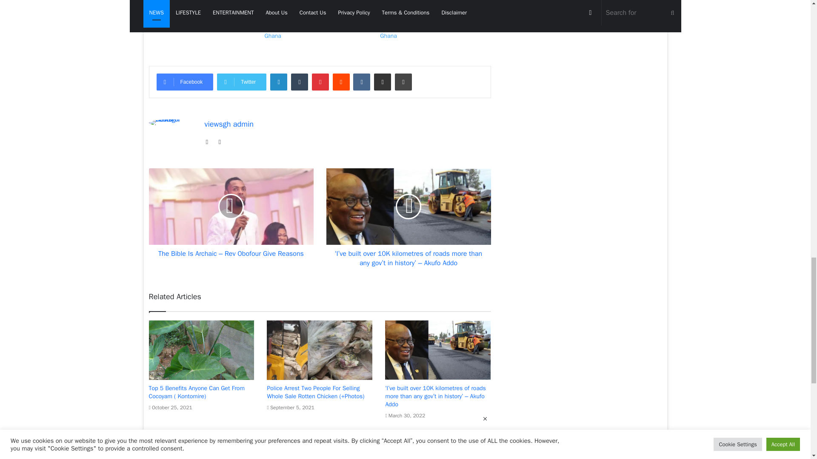 The width and height of the screenshot is (817, 459). What do you see at coordinates (299, 82) in the screenshot?
I see `Tumblr` at bounding box center [299, 82].